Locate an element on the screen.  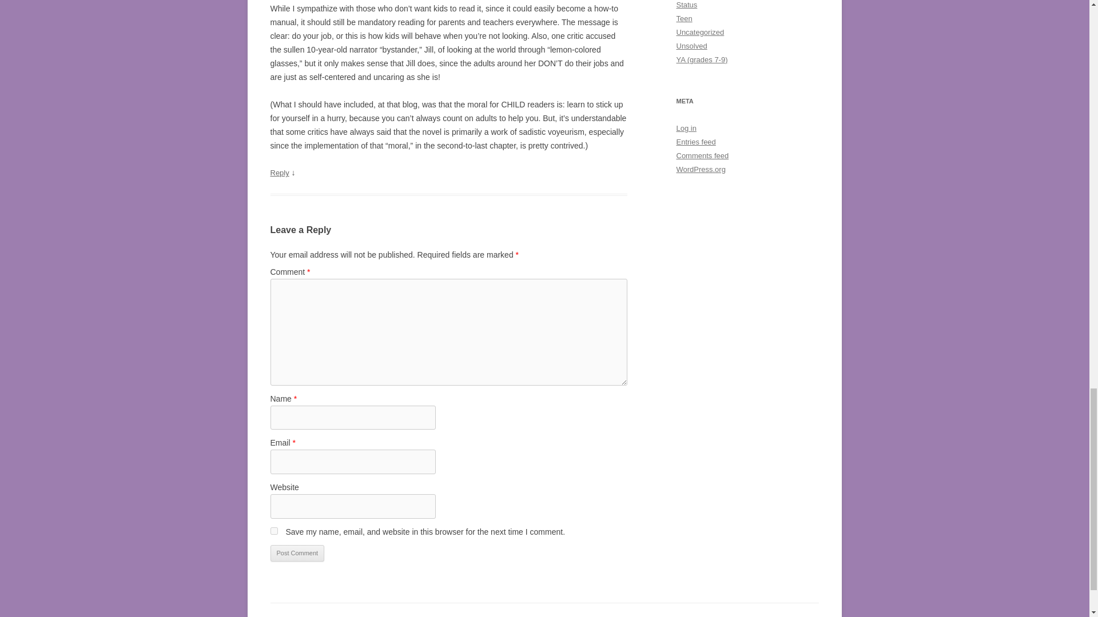
Post Comment is located at coordinates (297, 553).